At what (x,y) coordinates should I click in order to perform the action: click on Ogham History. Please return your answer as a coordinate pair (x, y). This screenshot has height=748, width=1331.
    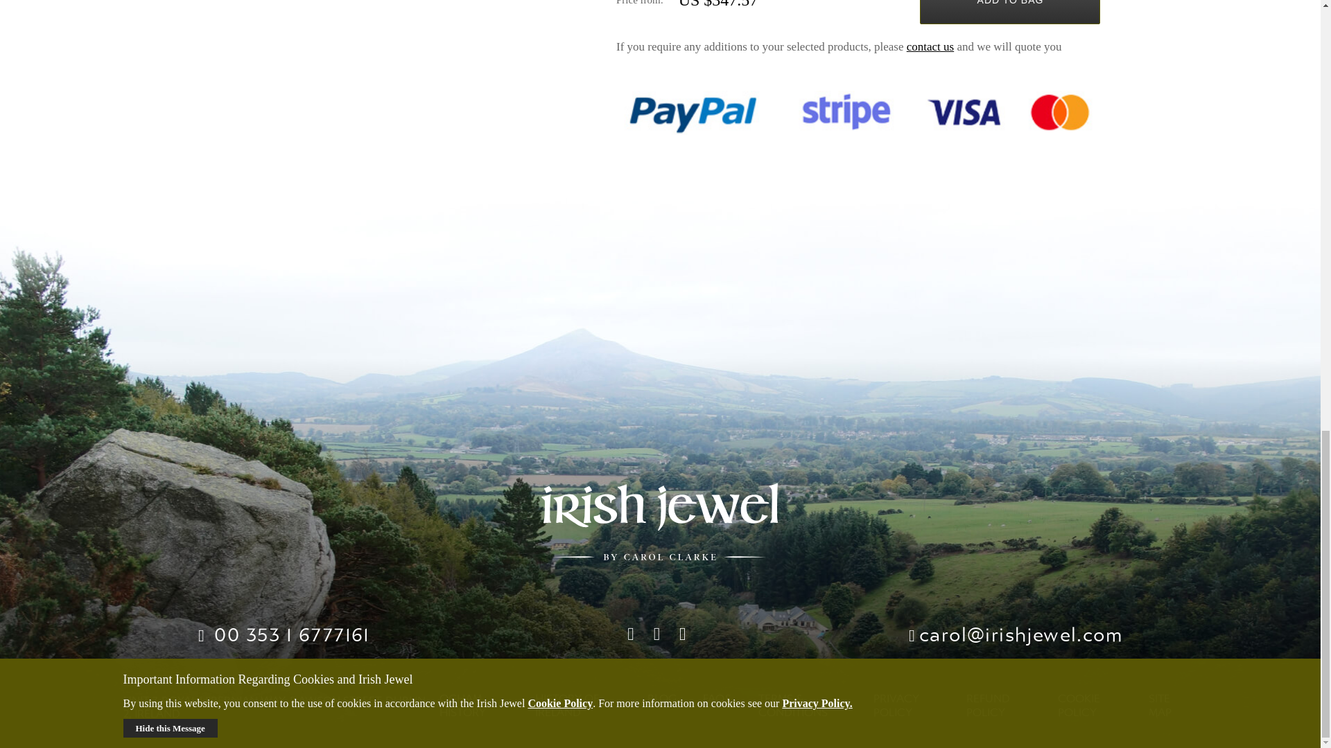
    Looking at the image, I should click on (462, 705).